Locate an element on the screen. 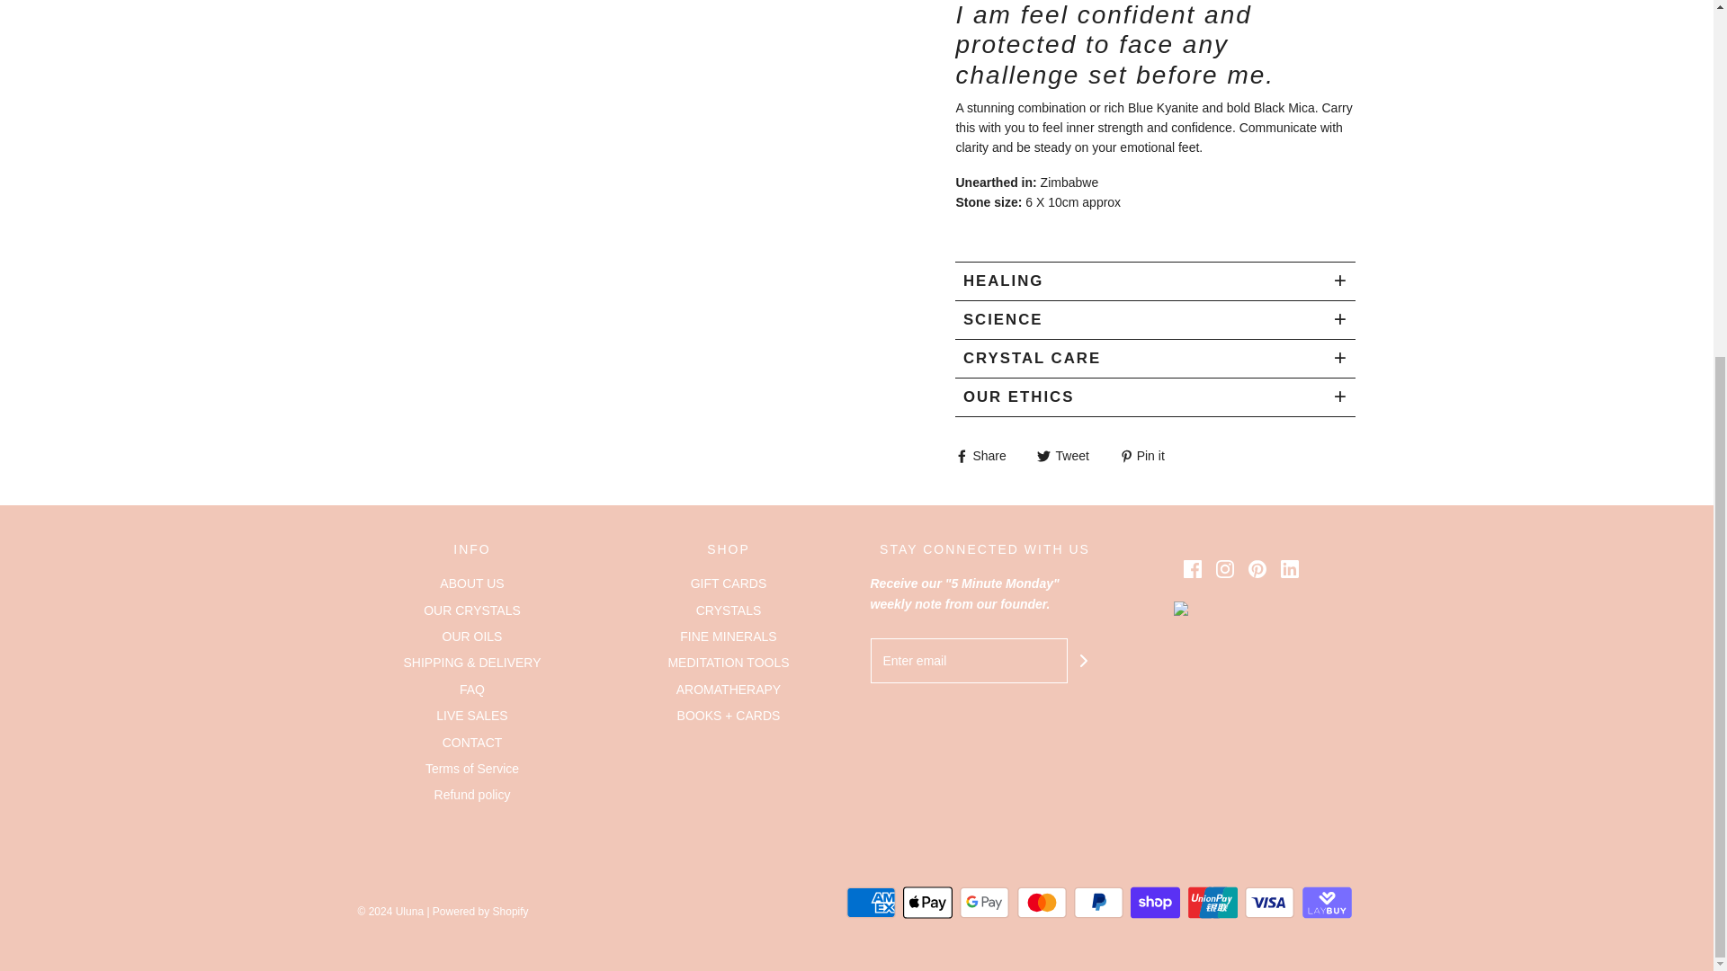 This screenshot has width=1727, height=971. LinkedIn icon is located at coordinates (1290, 568).